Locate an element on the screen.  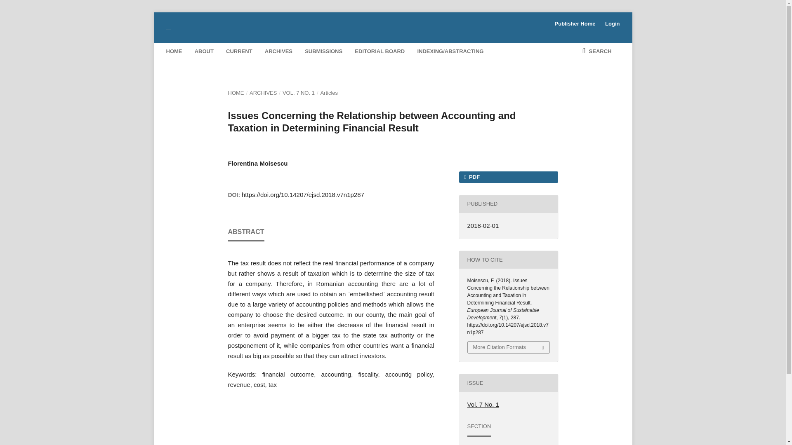
Login is located at coordinates (610, 24).